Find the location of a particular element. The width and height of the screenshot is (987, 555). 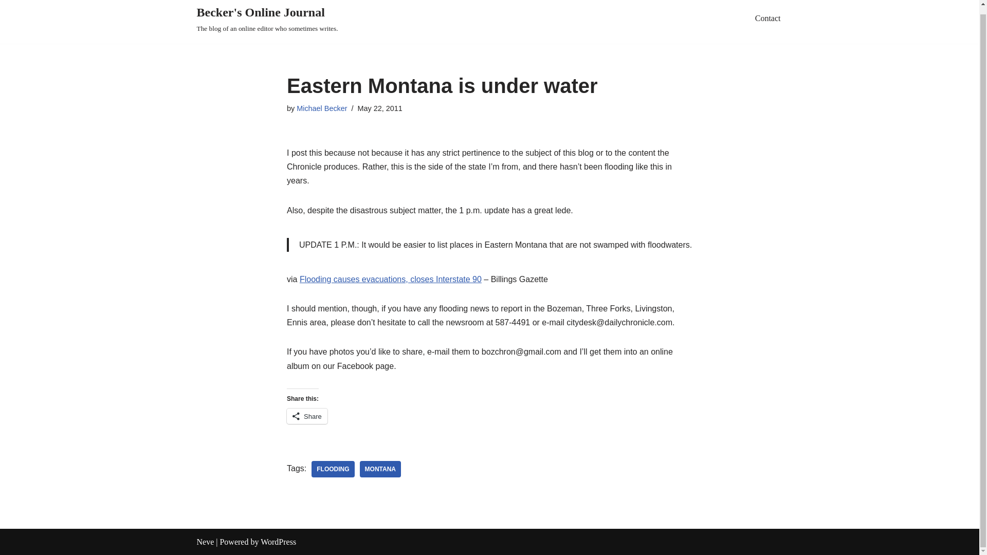

Contact is located at coordinates (767, 17).